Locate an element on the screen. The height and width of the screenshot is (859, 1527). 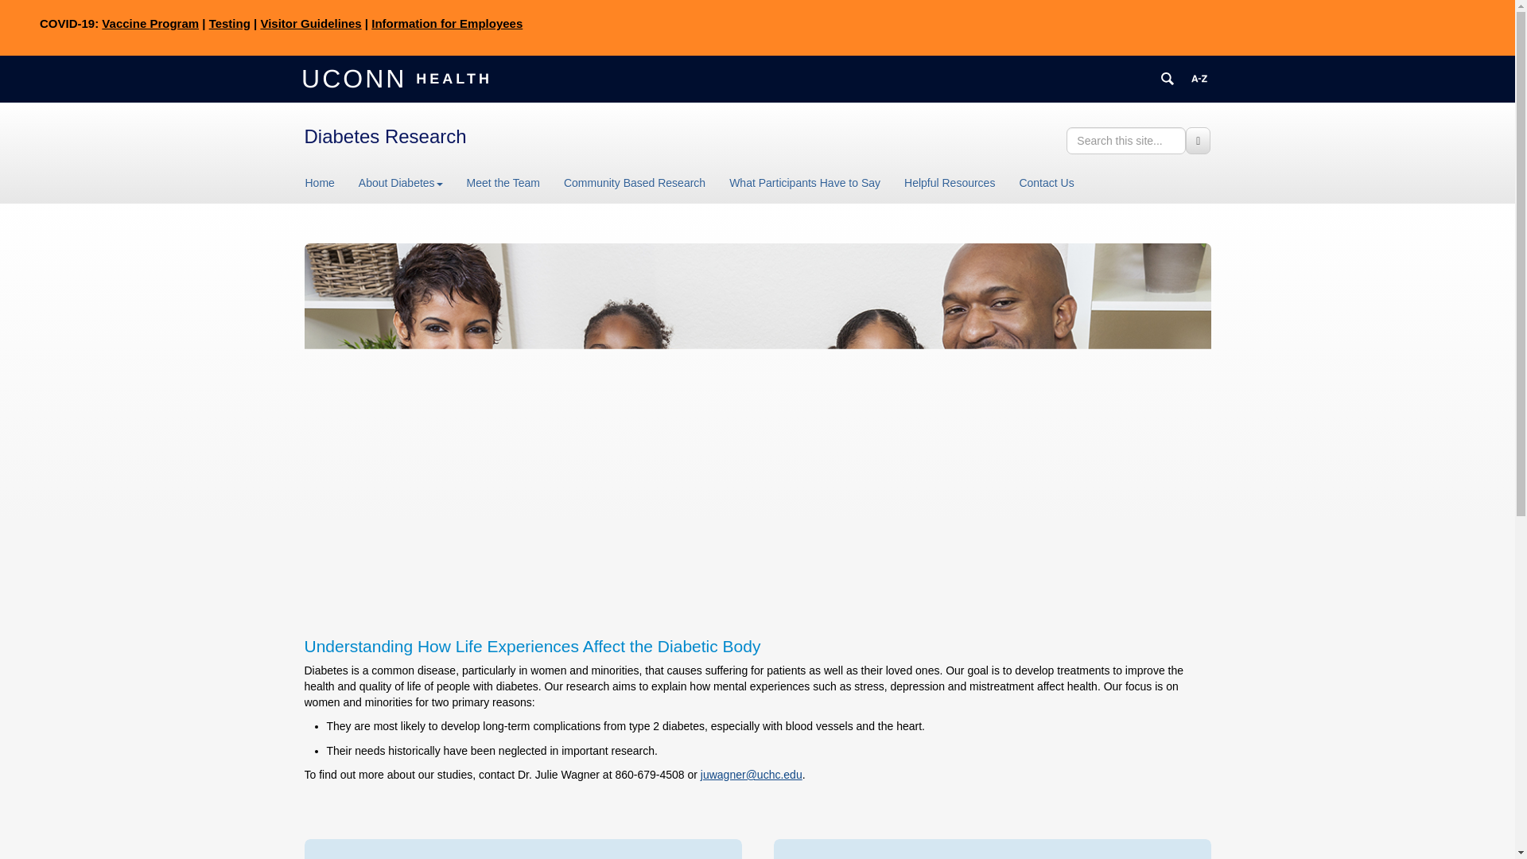
Helpful Resources is located at coordinates (949, 183).